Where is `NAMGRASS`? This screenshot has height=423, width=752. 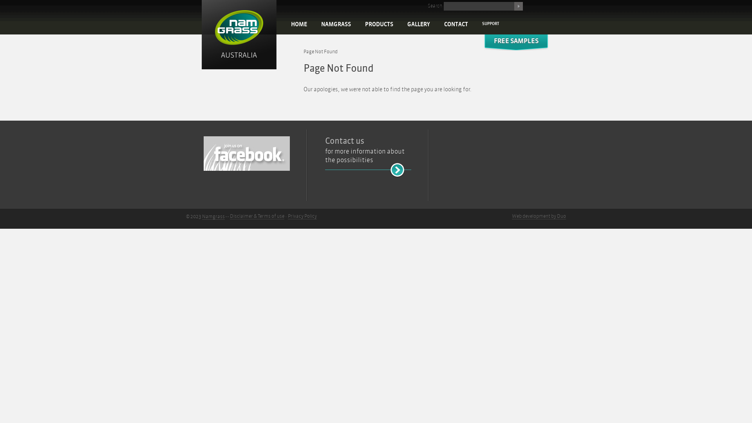 NAMGRASS is located at coordinates (336, 25).